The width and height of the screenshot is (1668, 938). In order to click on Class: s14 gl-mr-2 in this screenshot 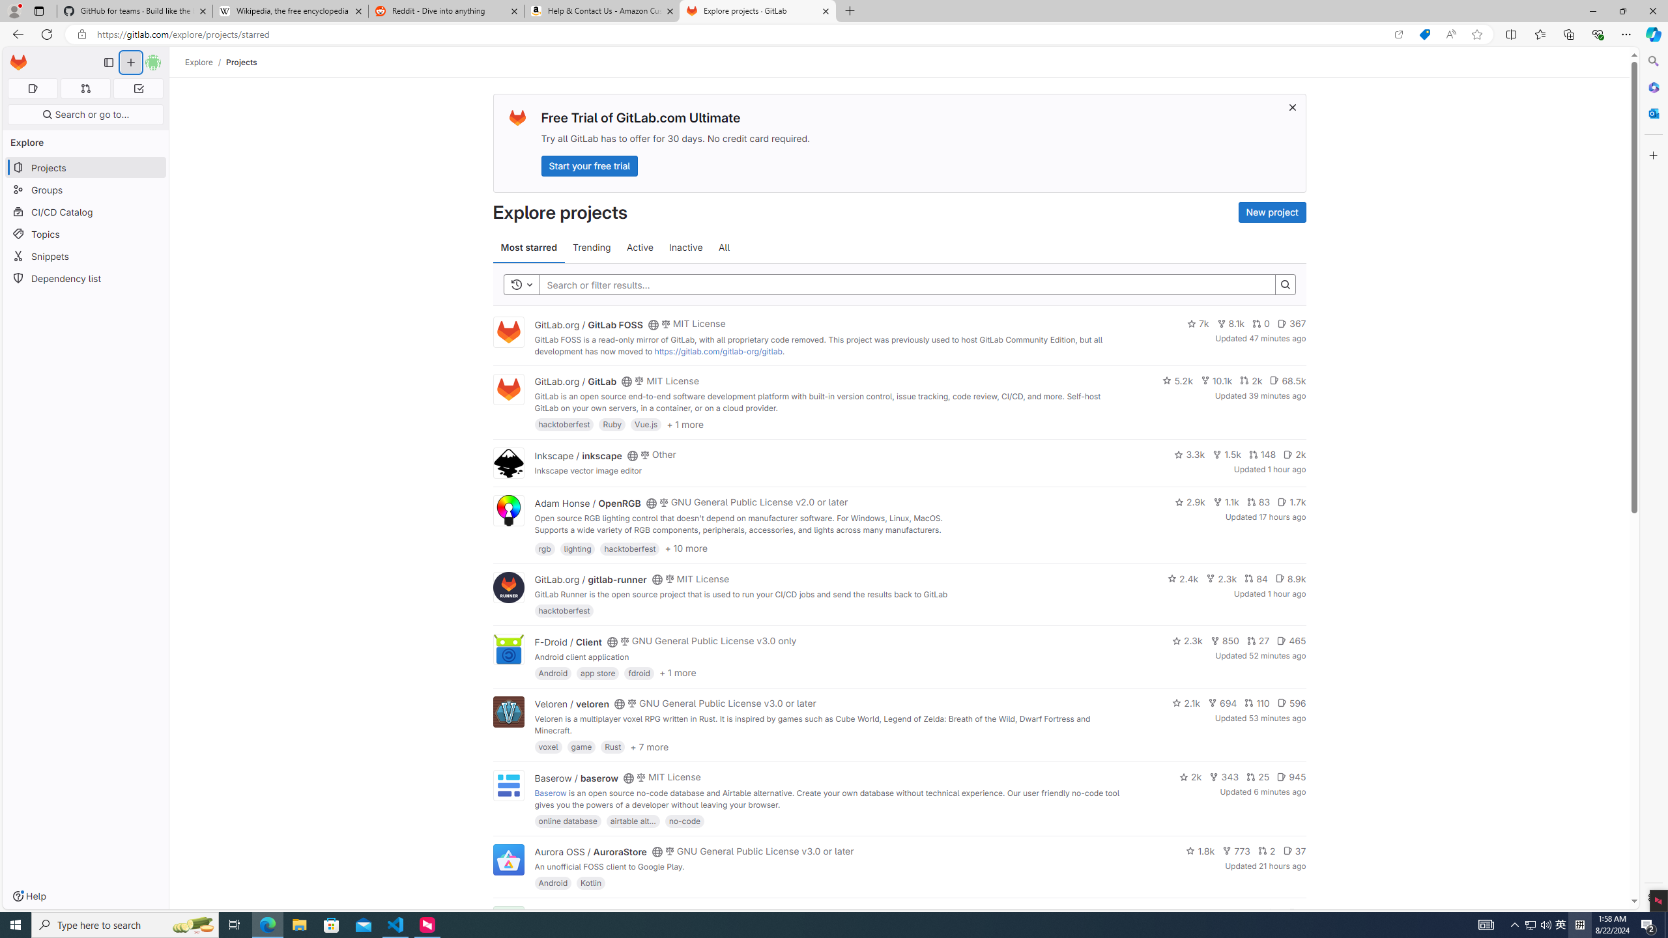, I will do `click(1293, 912)`.